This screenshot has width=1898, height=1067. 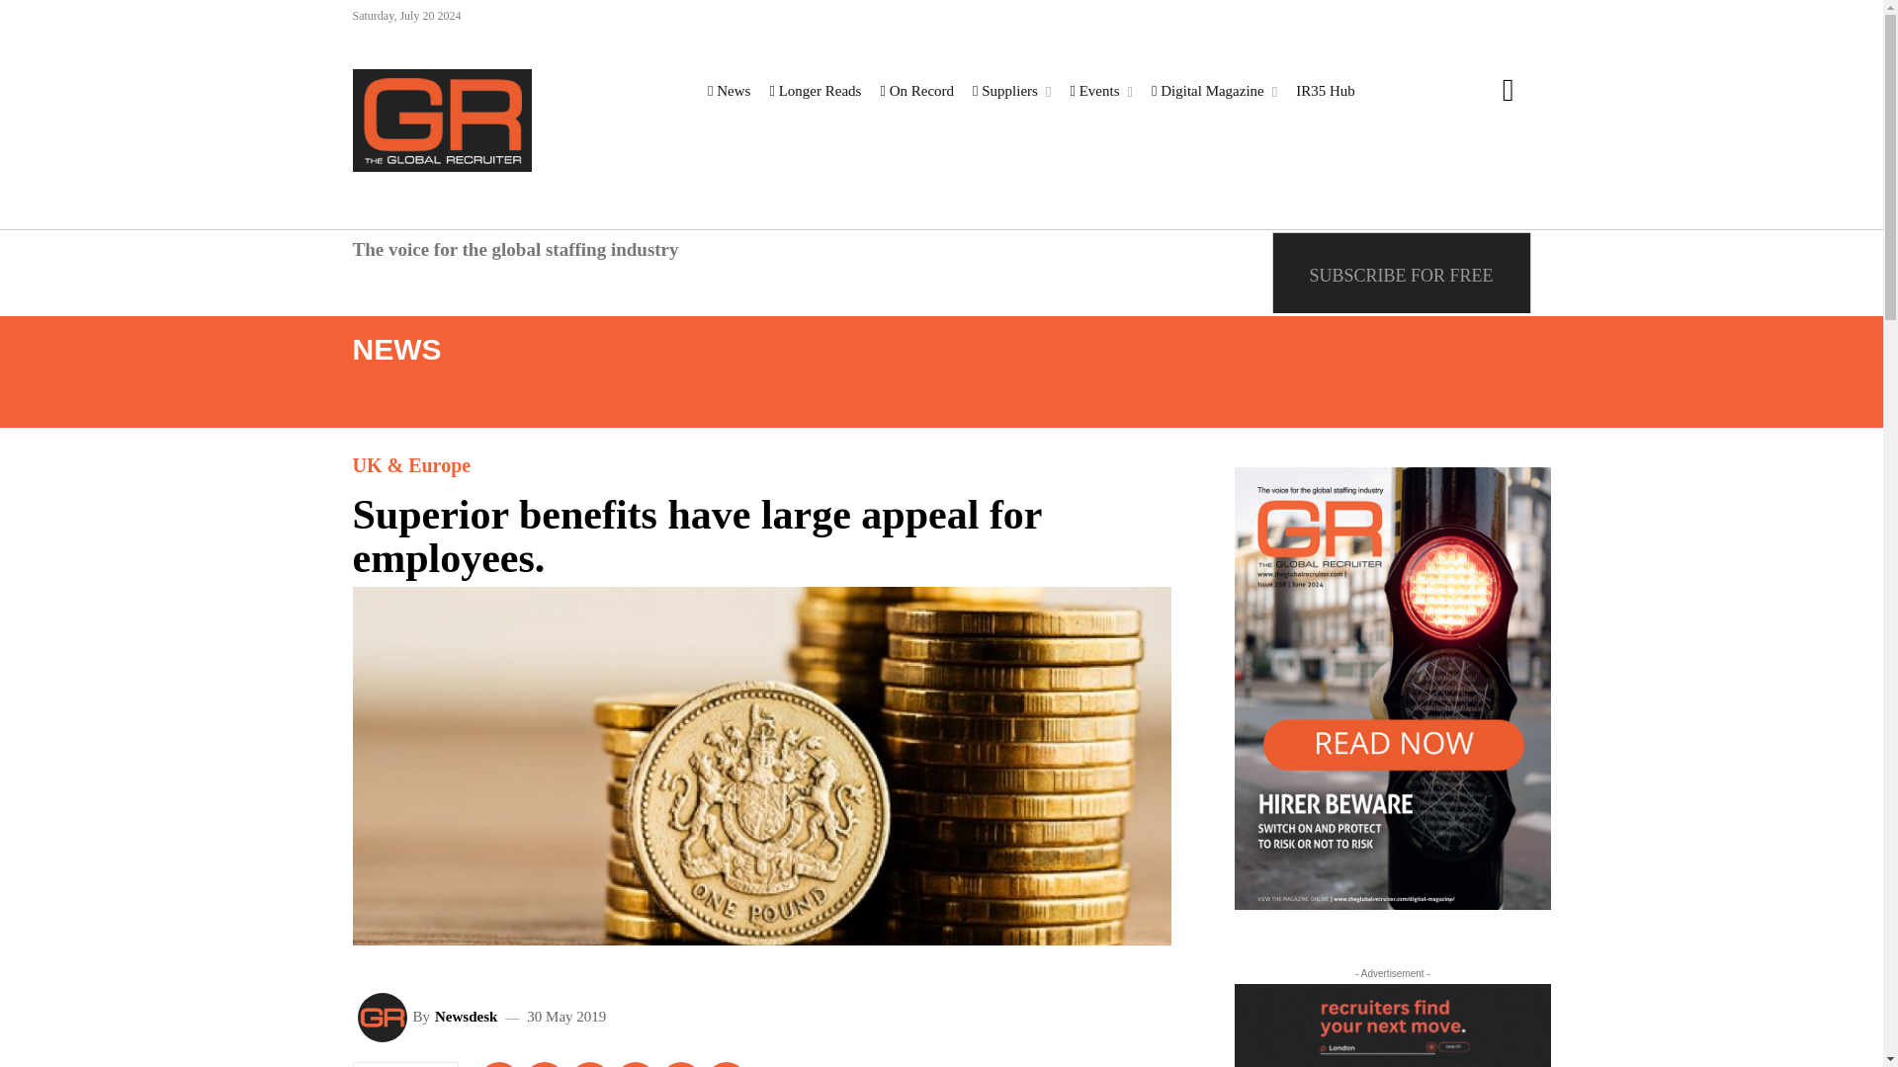 I want to click on Events, so click(x=1101, y=91).